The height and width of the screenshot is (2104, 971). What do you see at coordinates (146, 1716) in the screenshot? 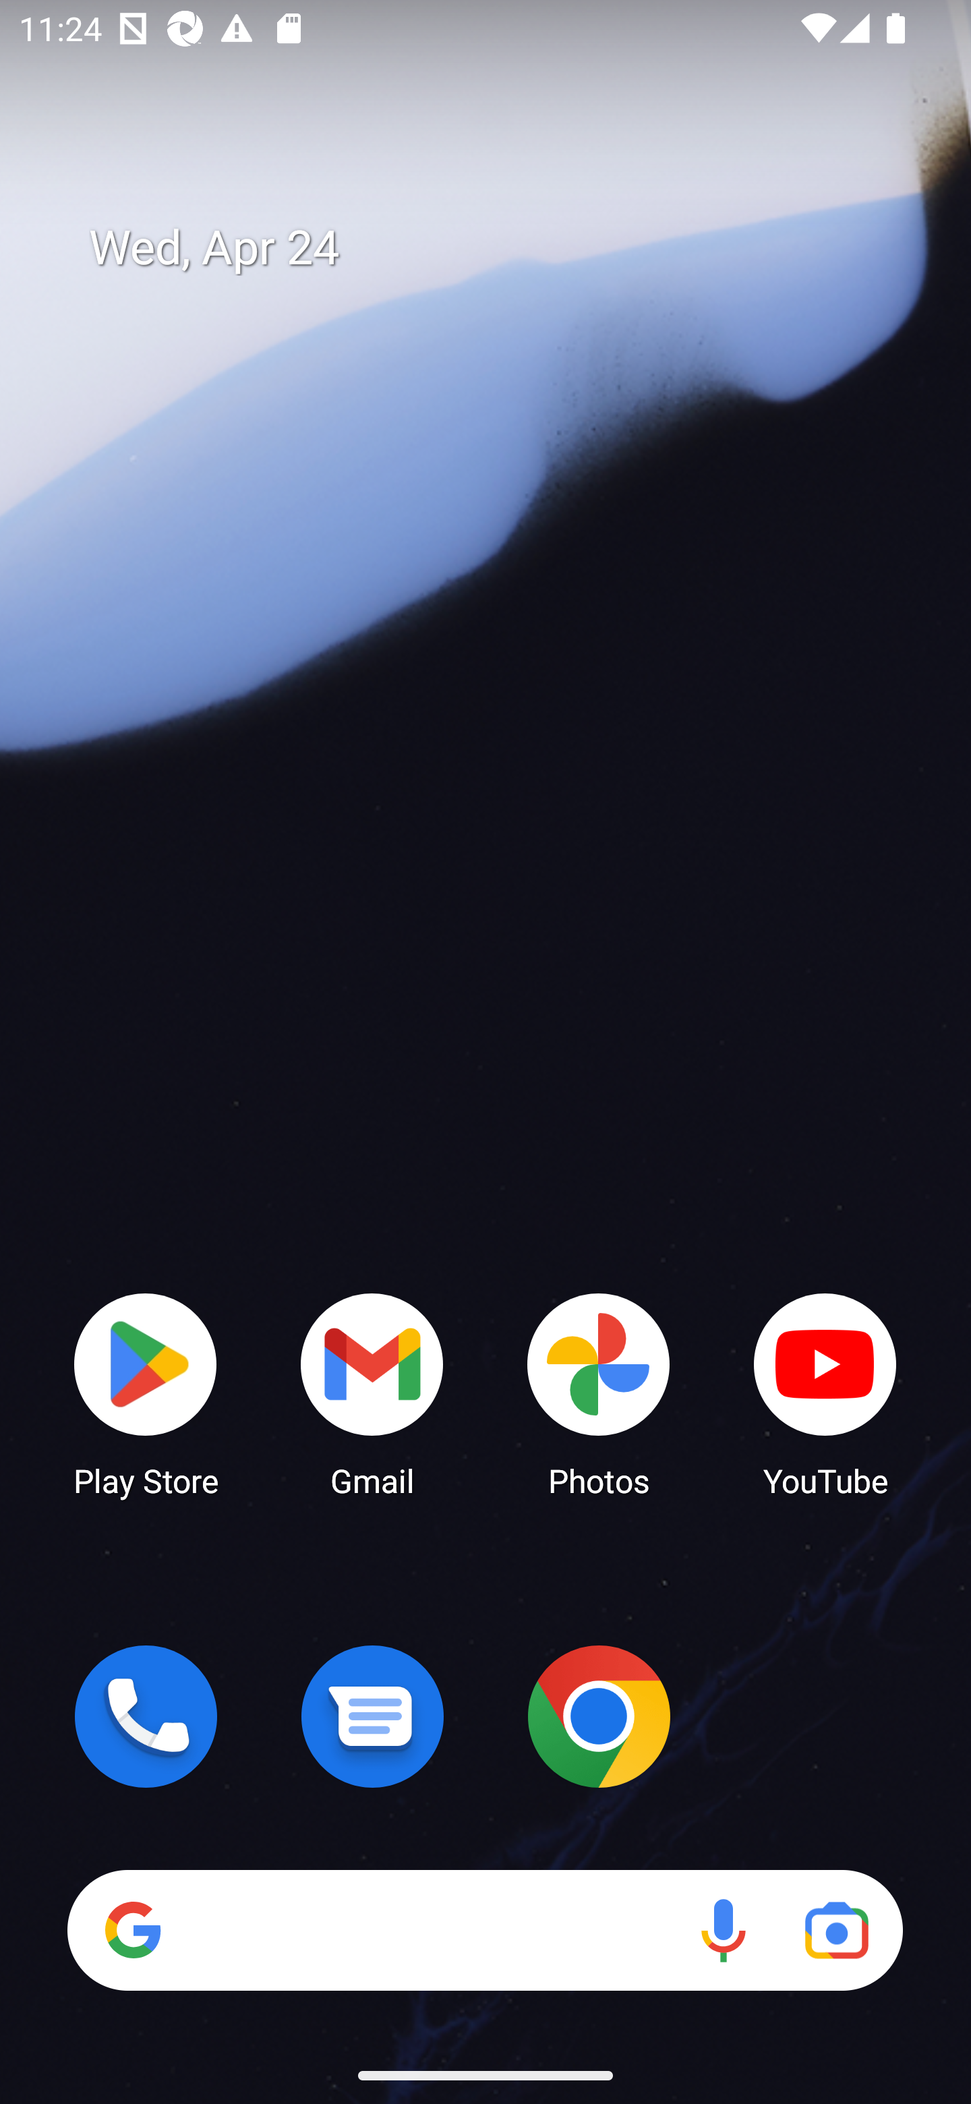
I see `Phone` at bounding box center [146, 1716].